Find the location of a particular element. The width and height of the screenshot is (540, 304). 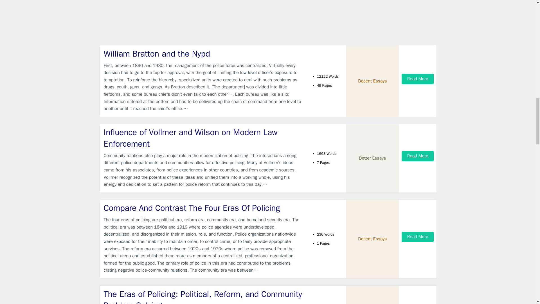

William Bratton and the Nypd is located at coordinates (204, 53).